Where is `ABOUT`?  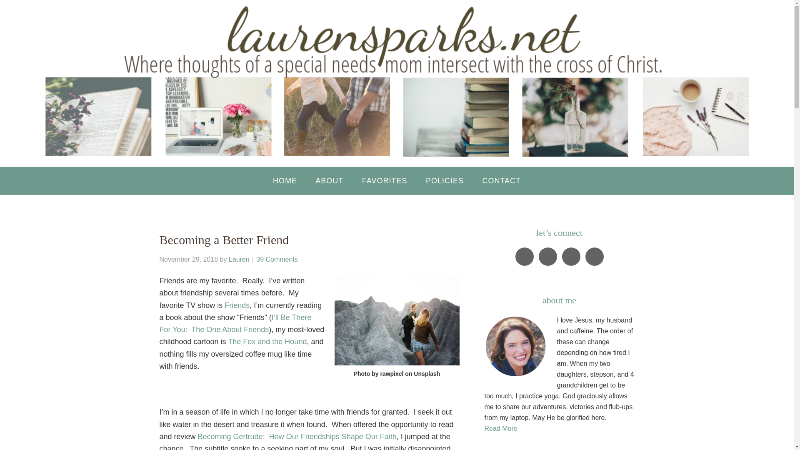
ABOUT is located at coordinates (329, 181).